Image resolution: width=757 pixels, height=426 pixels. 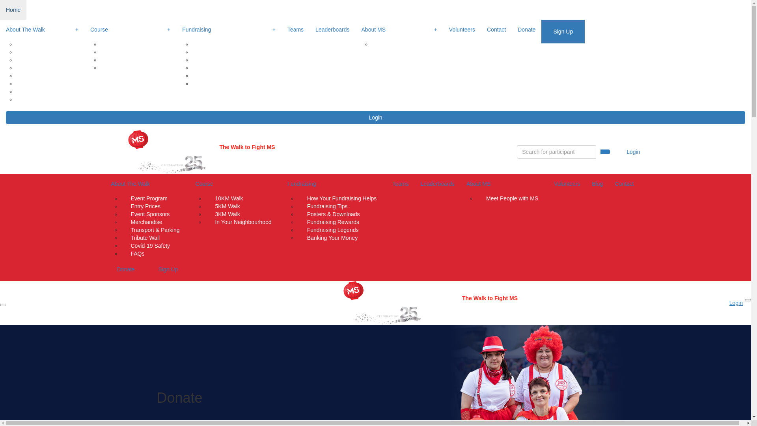 What do you see at coordinates (736, 303) in the screenshot?
I see `Login` at bounding box center [736, 303].